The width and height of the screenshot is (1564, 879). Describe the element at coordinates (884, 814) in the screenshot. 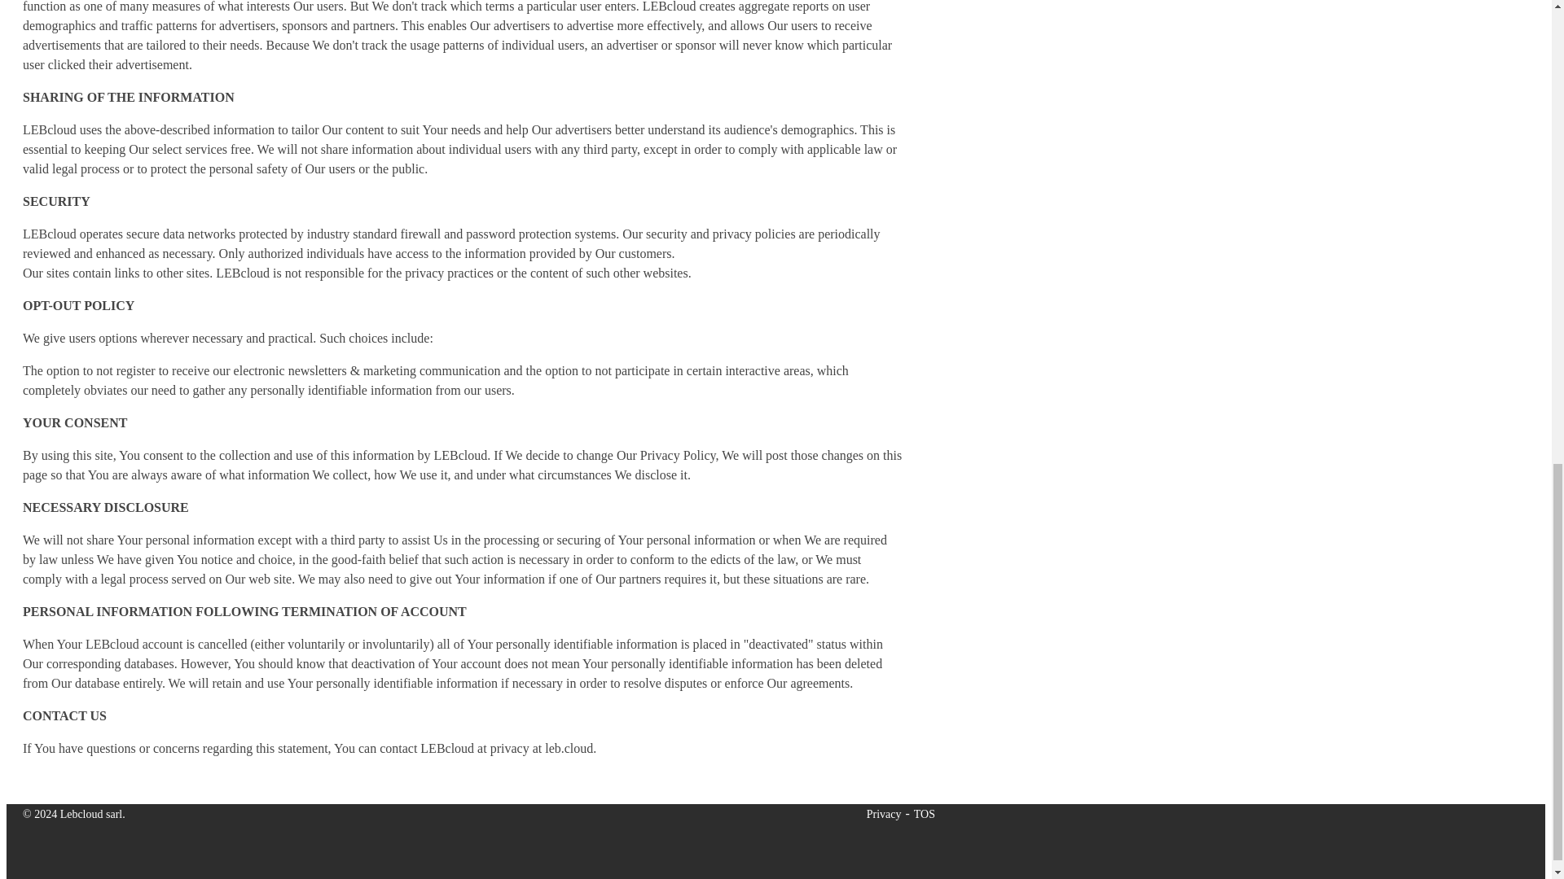

I see `Privacy` at that location.